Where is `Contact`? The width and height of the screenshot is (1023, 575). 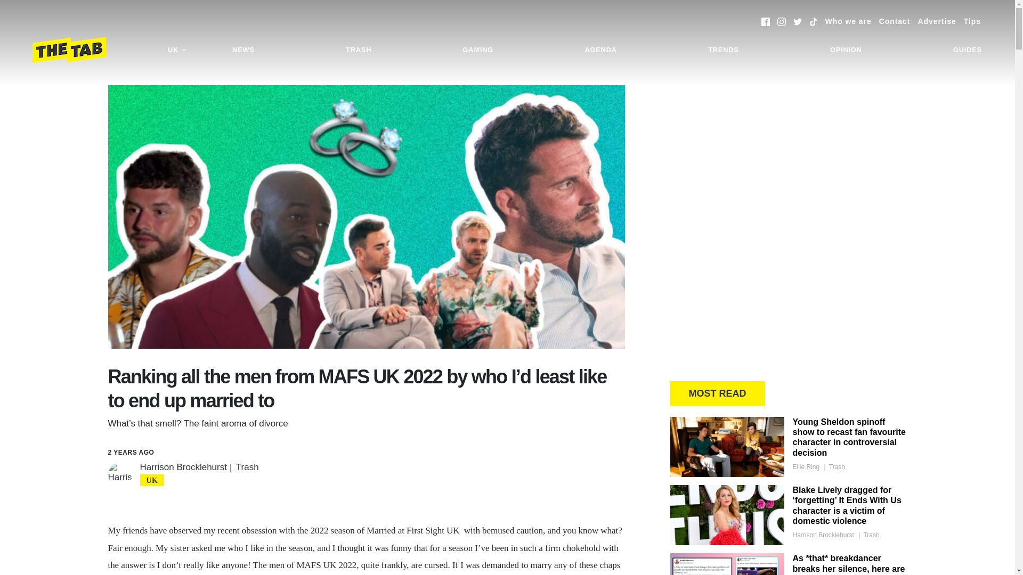
Contact is located at coordinates (894, 21).